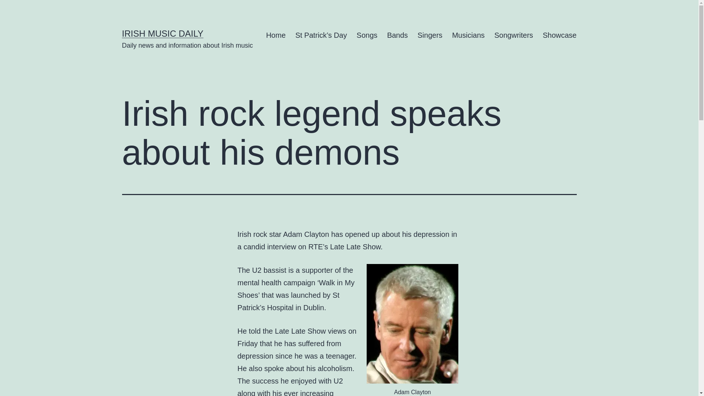 The height and width of the screenshot is (396, 704). I want to click on Bands, so click(397, 35).